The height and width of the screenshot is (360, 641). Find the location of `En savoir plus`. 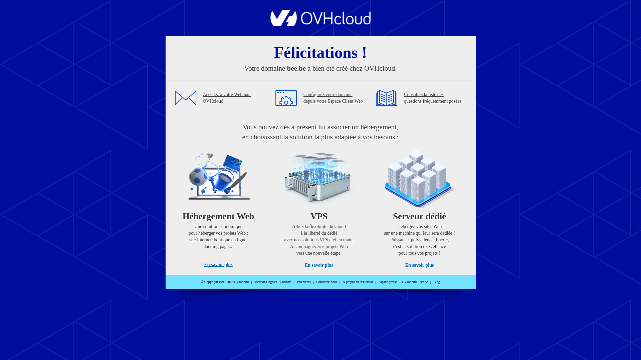

En savoir plus is located at coordinates (419, 265).